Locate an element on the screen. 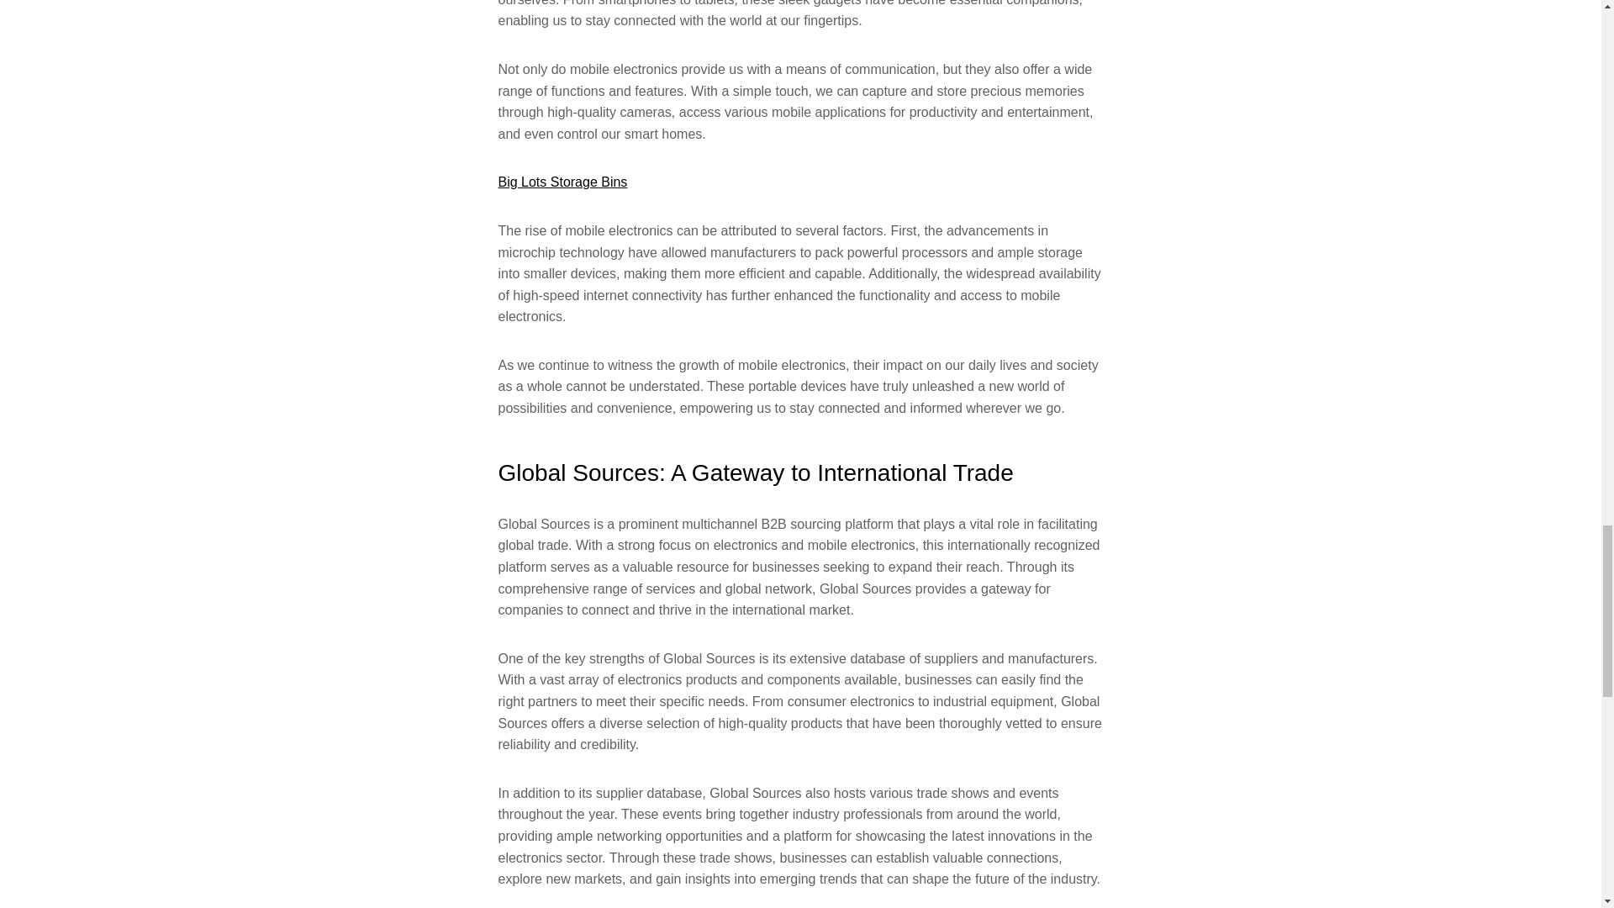 The height and width of the screenshot is (908, 1614). Big Lots Storage Bins is located at coordinates (562, 182).